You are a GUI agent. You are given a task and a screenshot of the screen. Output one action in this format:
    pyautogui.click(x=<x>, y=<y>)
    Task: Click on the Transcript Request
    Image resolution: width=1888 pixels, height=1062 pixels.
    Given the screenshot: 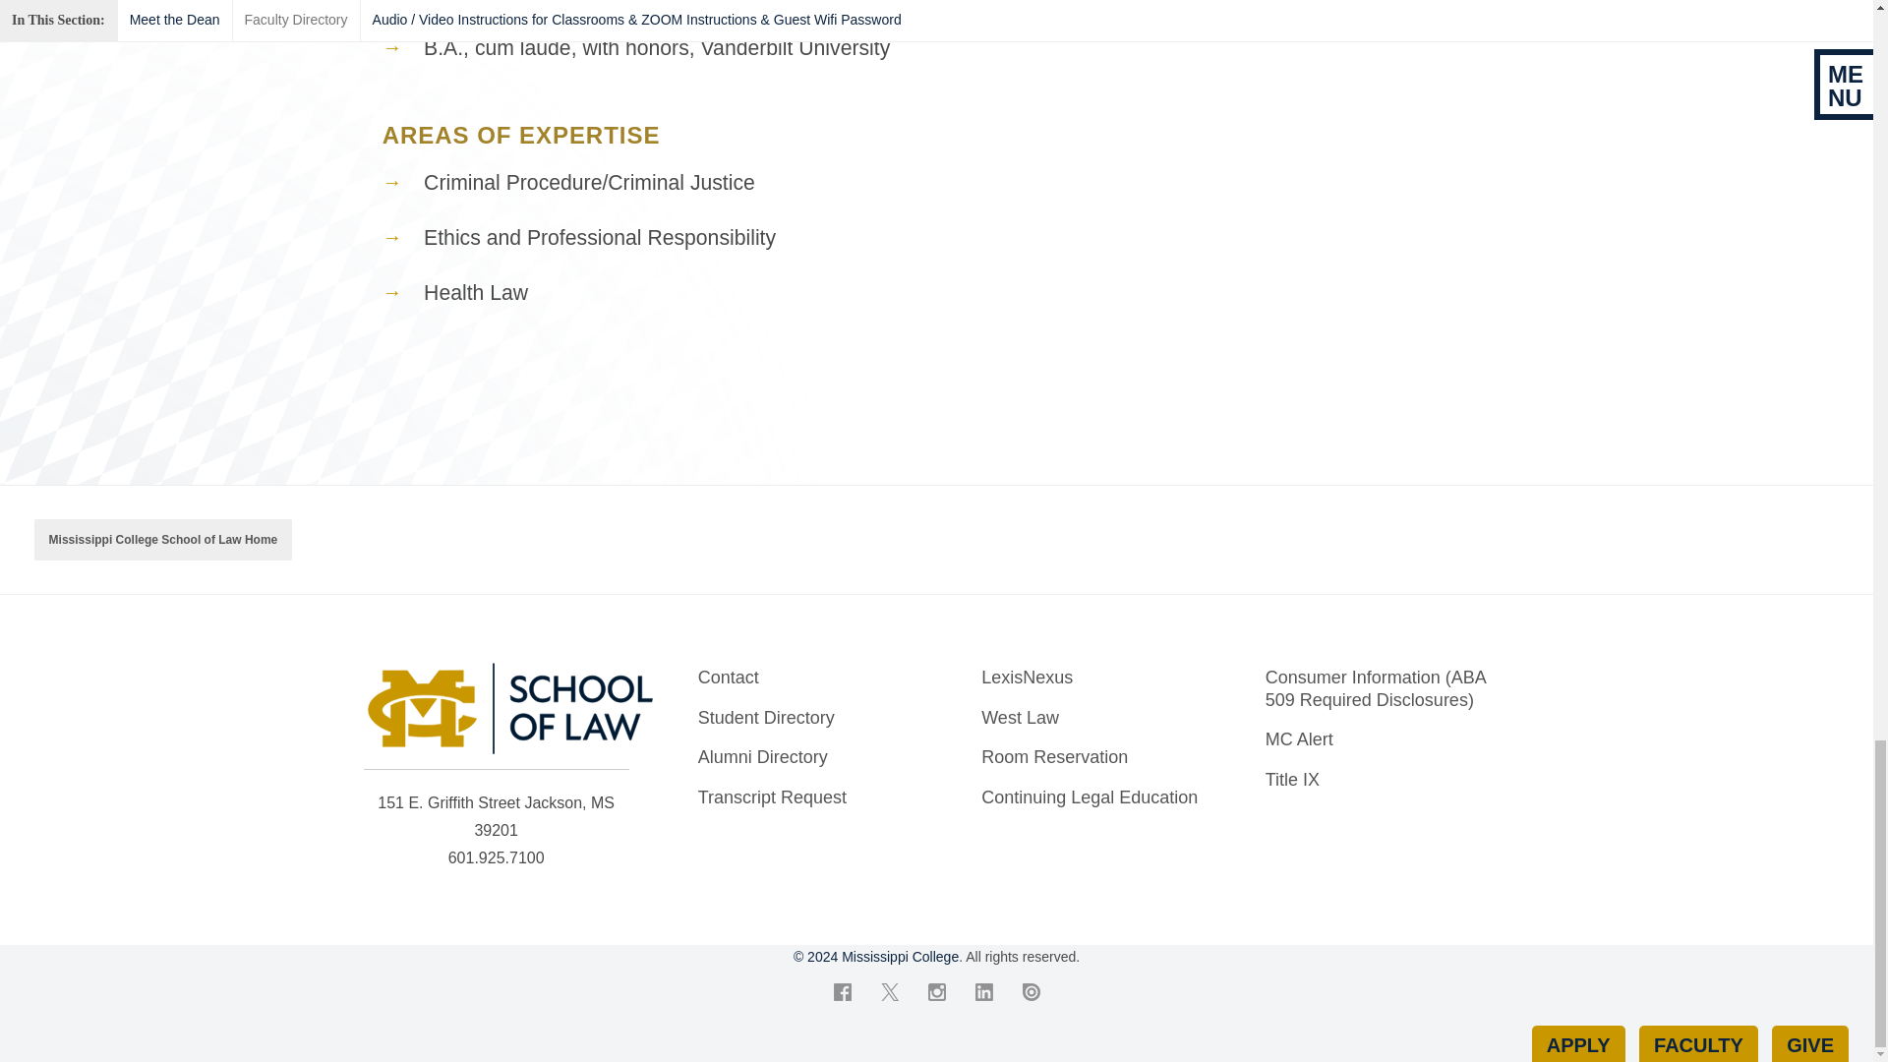 What is the action you would take?
    pyautogui.click(x=815, y=796)
    